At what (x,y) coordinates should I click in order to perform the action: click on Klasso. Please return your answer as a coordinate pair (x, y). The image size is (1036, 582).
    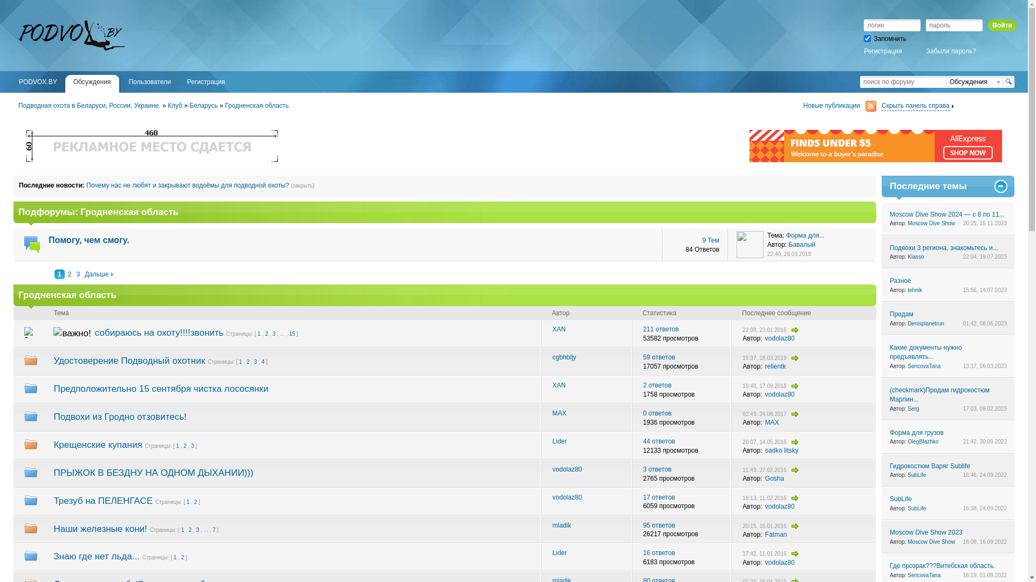
    Looking at the image, I should click on (916, 257).